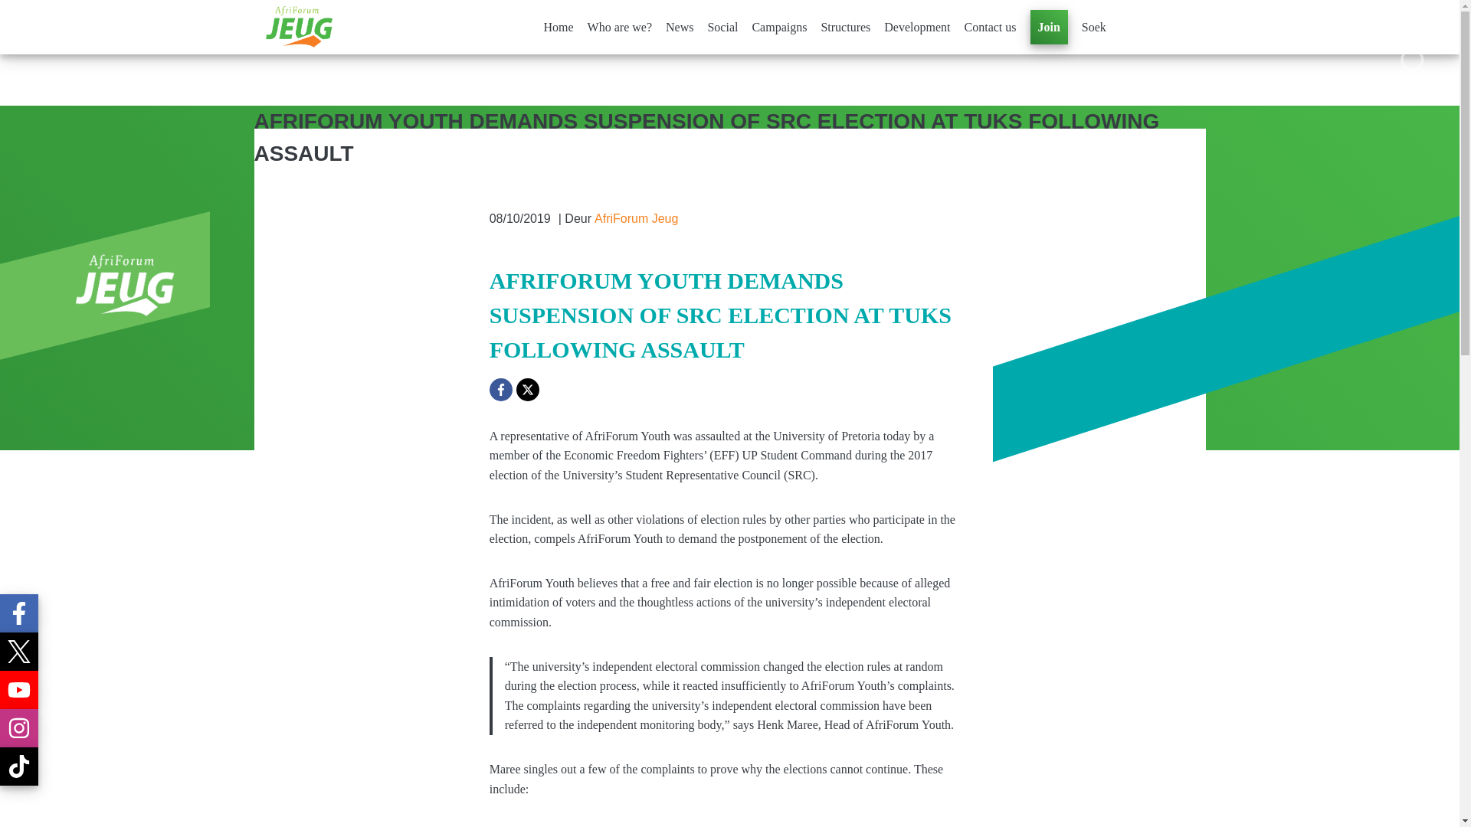 The image size is (1471, 827). I want to click on Learn More, so click(1413, 61).